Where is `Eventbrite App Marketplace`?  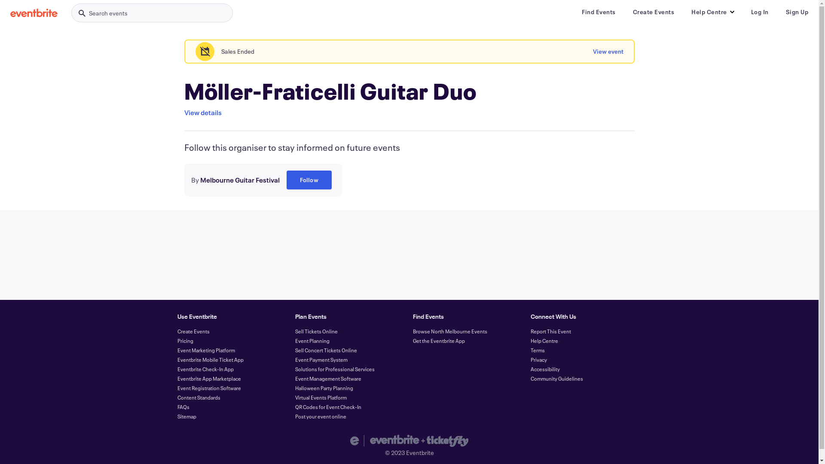
Eventbrite App Marketplace is located at coordinates (209, 379).